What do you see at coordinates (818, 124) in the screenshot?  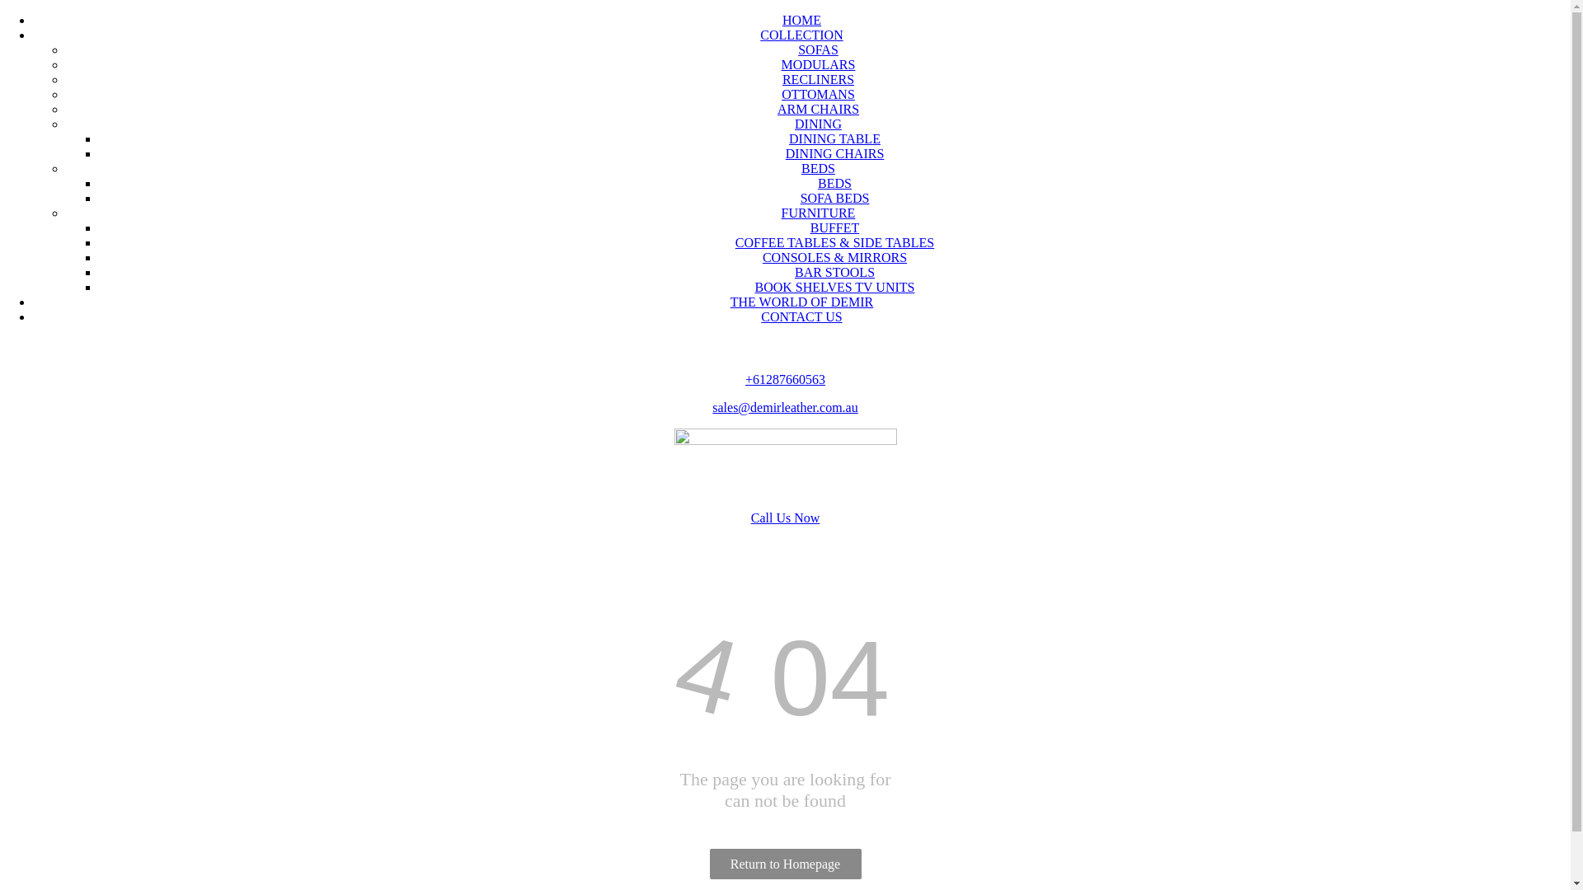 I see `DINING` at bounding box center [818, 124].